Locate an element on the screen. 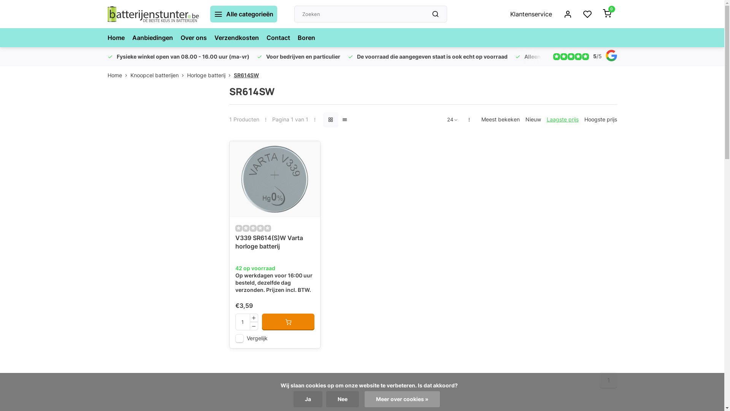 This screenshot has height=411, width=730. V339 SR614(S)W Varta horloge batterij is located at coordinates (275, 247).